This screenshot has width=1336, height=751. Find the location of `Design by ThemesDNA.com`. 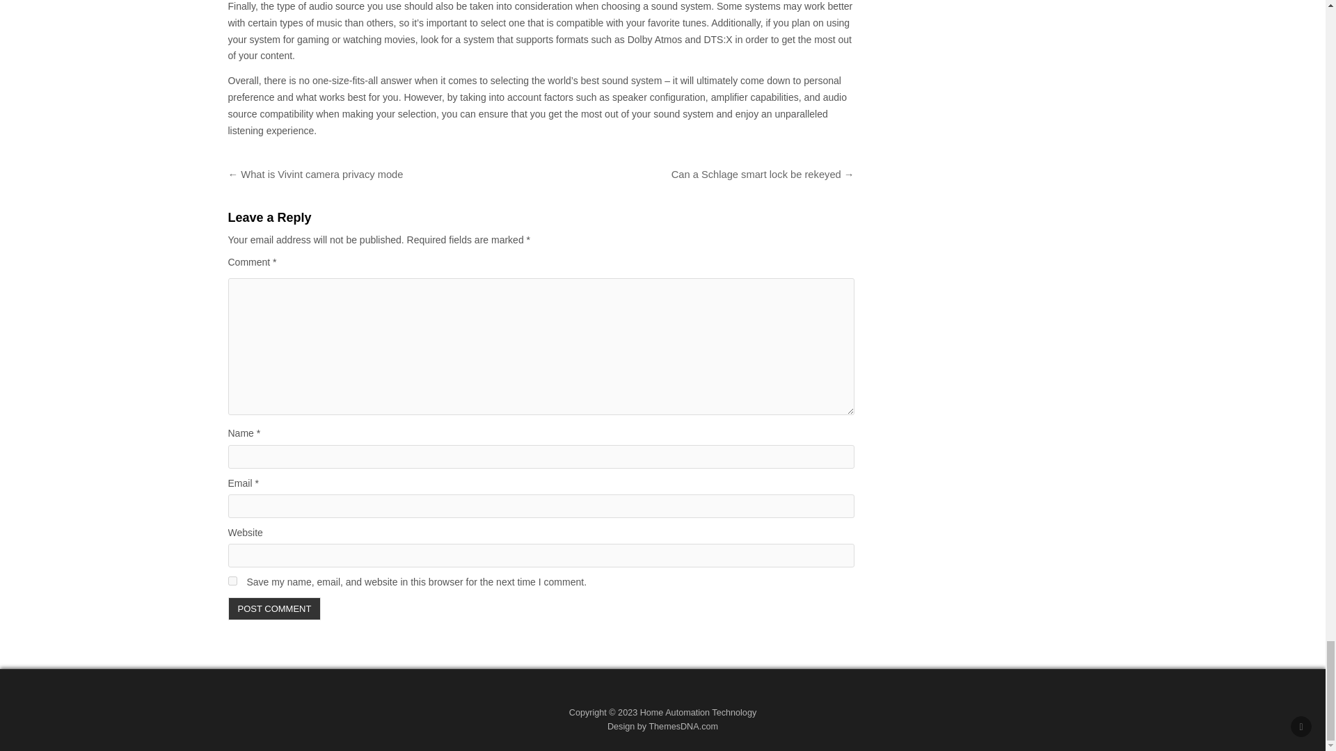

Design by ThemesDNA.com is located at coordinates (662, 726).